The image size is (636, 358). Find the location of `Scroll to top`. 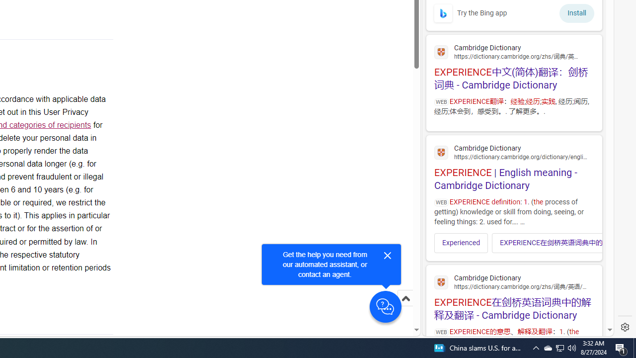

Scroll to top is located at coordinates (405, 308).